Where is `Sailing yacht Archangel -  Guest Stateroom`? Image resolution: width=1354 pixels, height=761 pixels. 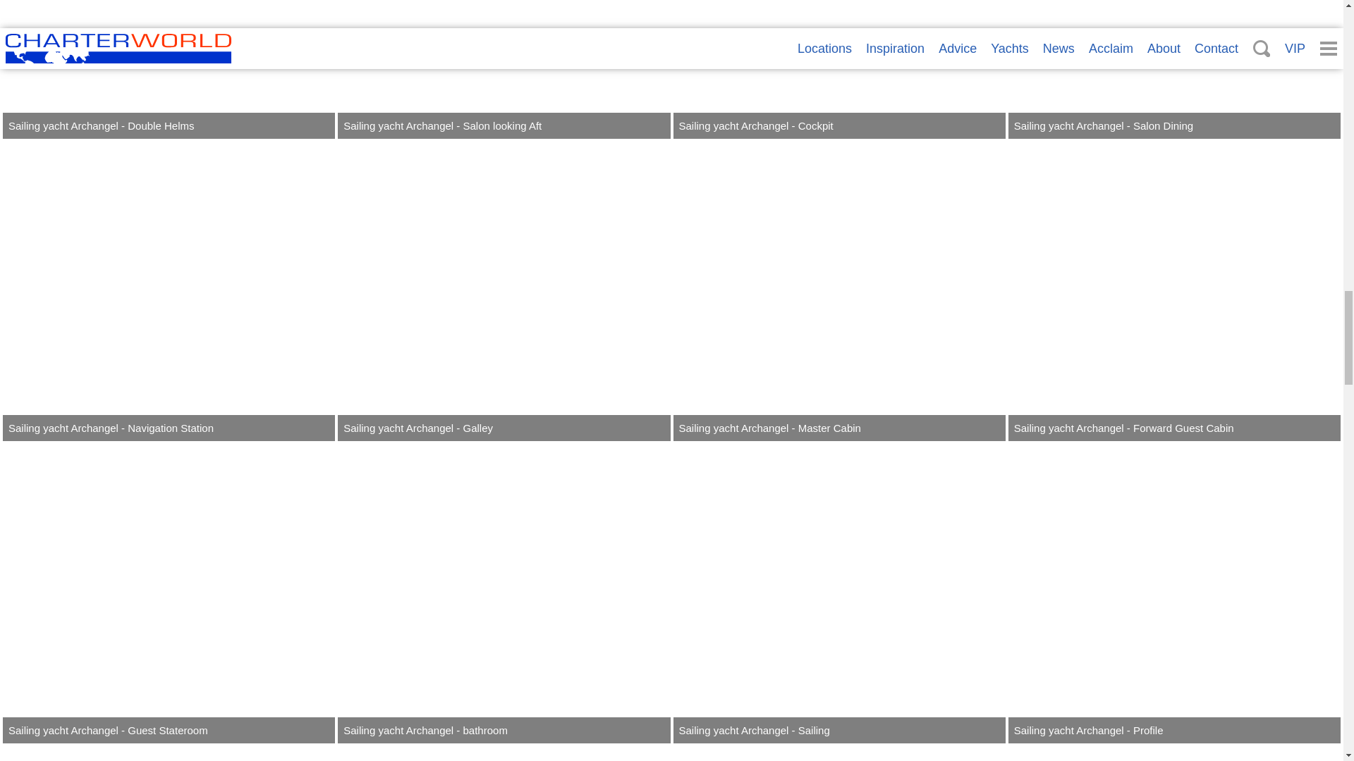 Sailing yacht Archangel -  Guest Stateroom is located at coordinates (168, 593).